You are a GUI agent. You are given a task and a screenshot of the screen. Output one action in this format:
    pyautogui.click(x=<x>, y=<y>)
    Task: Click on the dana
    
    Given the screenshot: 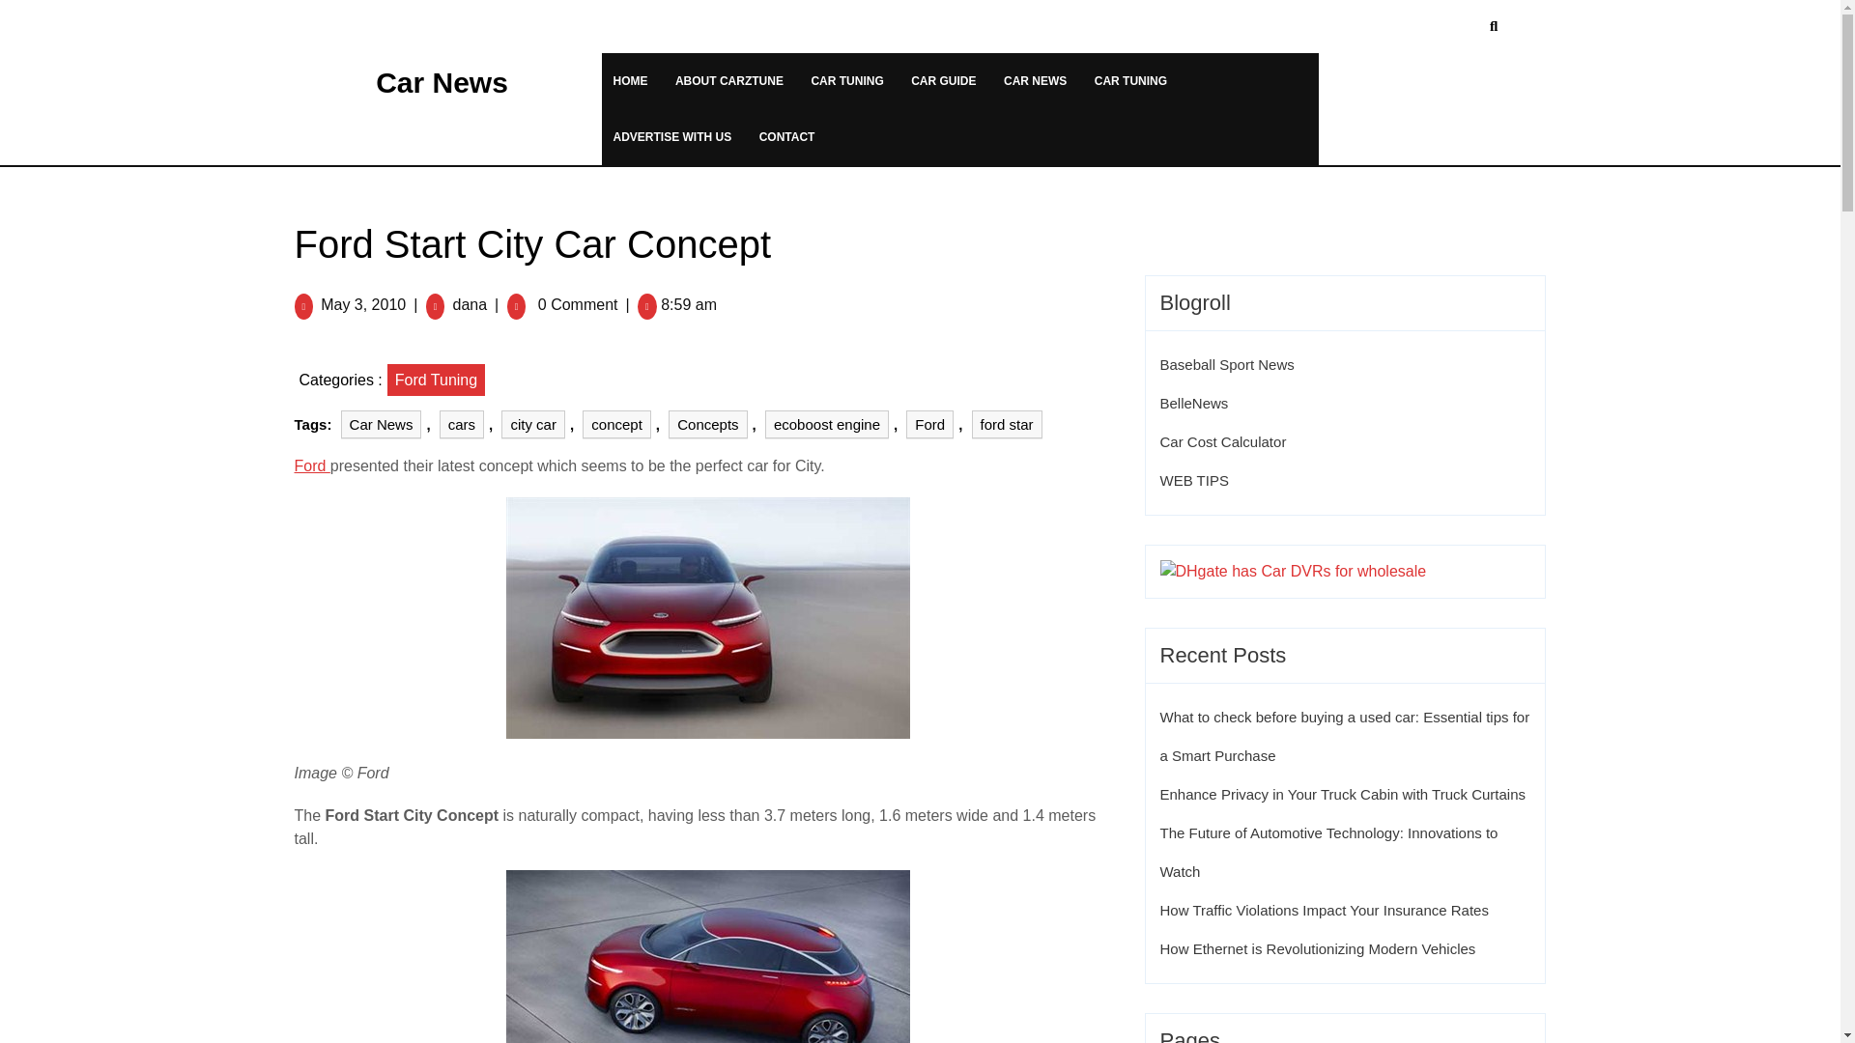 What is the action you would take?
    pyautogui.click(x=470, y=303)
    